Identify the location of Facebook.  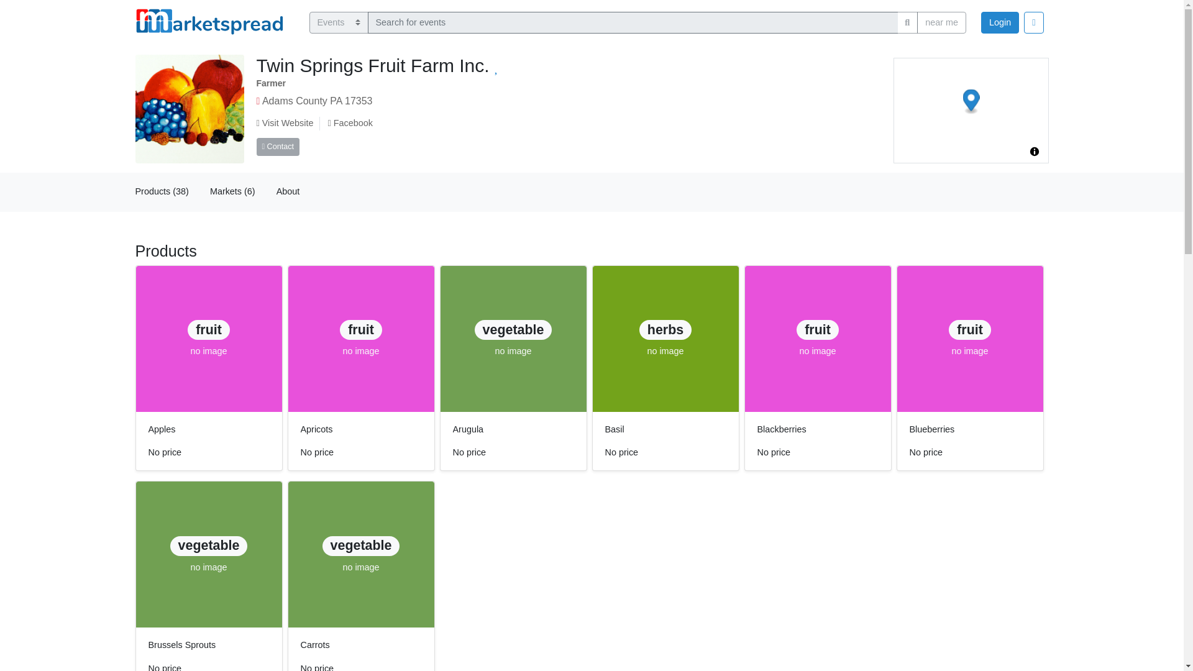
(349, 123).